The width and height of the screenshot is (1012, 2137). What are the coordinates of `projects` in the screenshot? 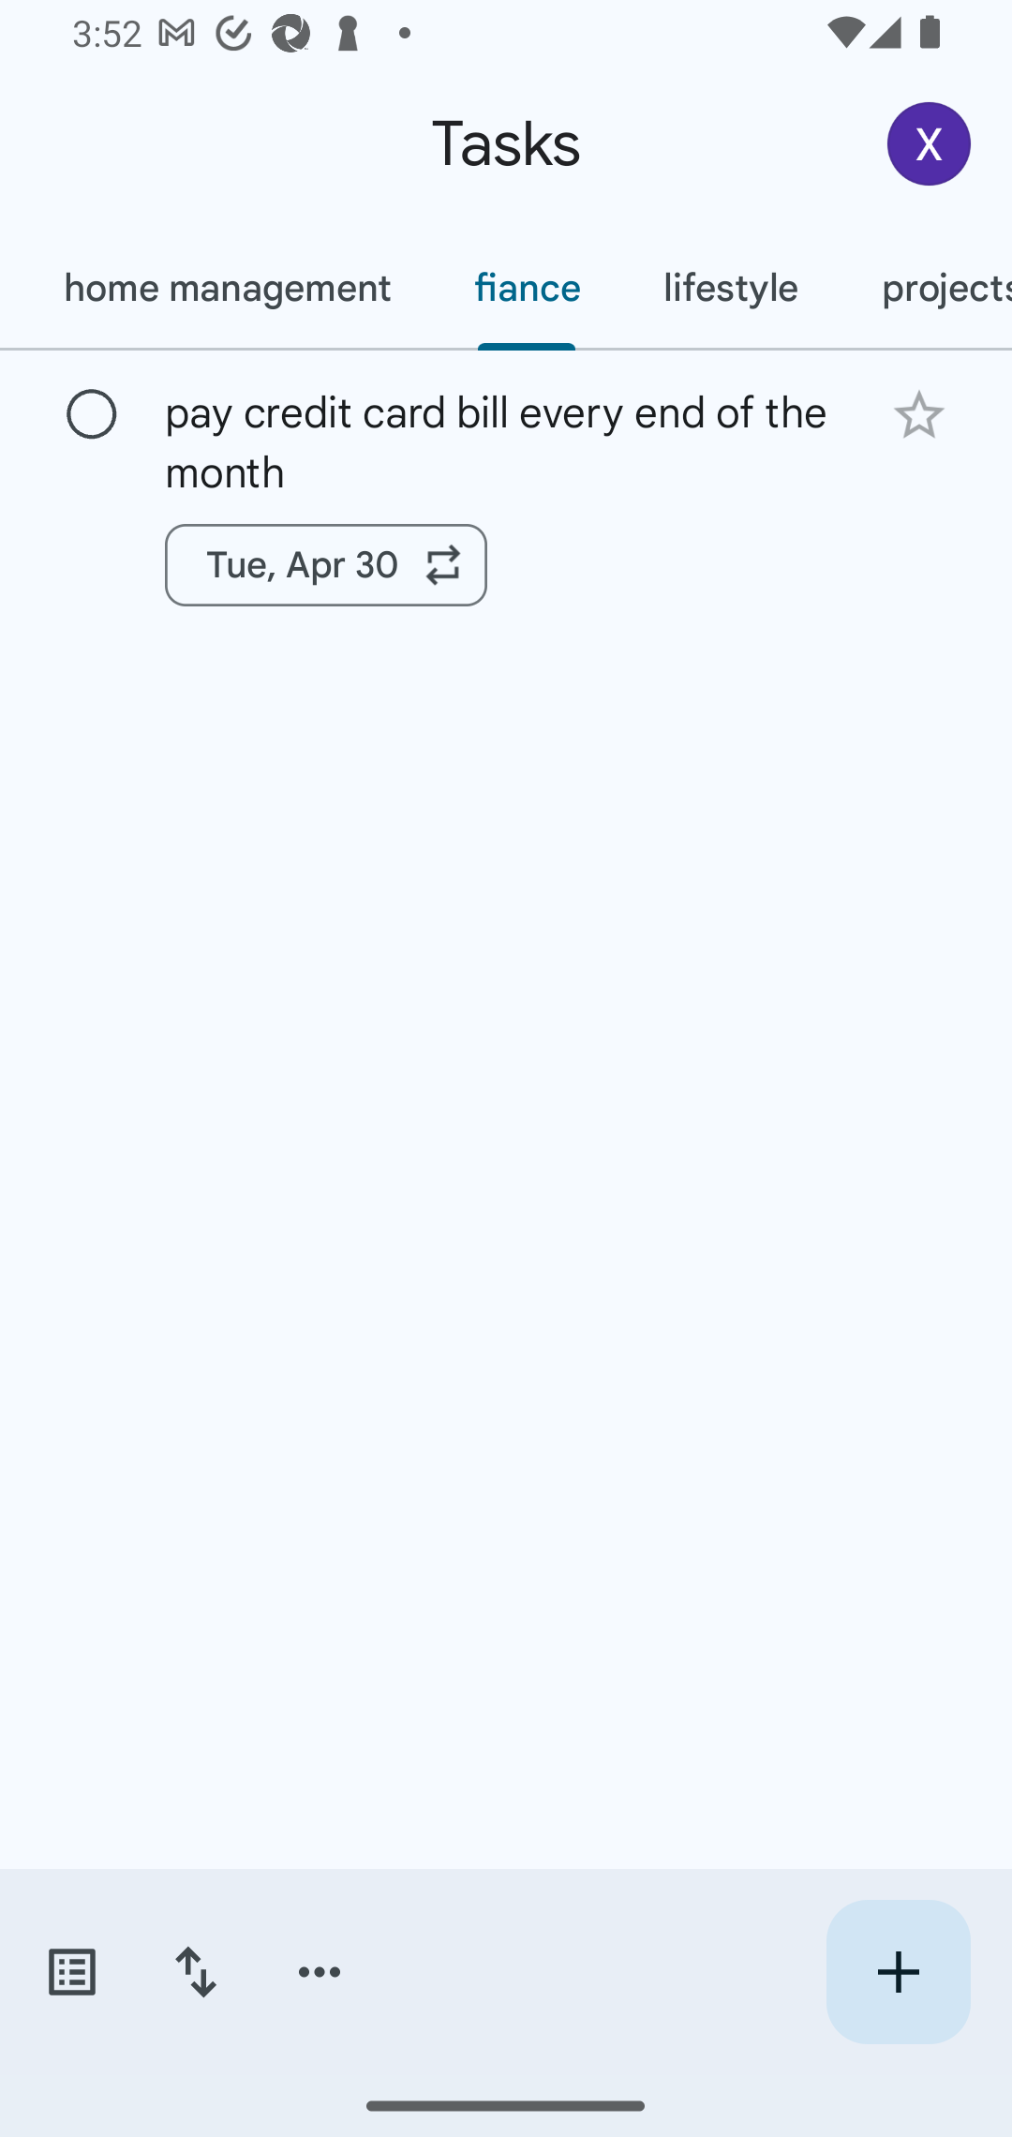 It's located at (926, 288).